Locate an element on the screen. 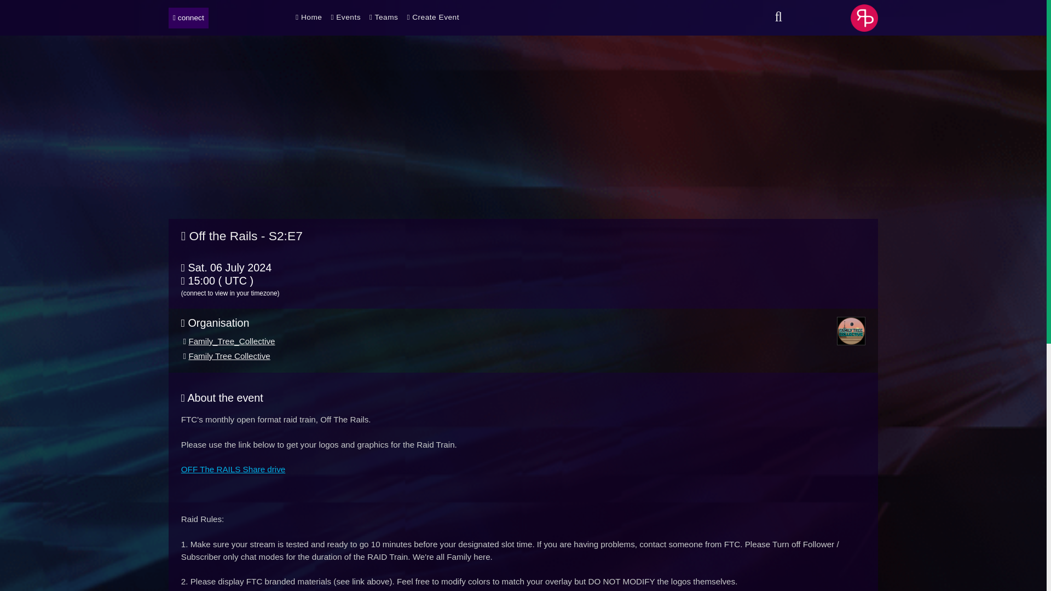  Create Event is located at coordinates (433, 18).